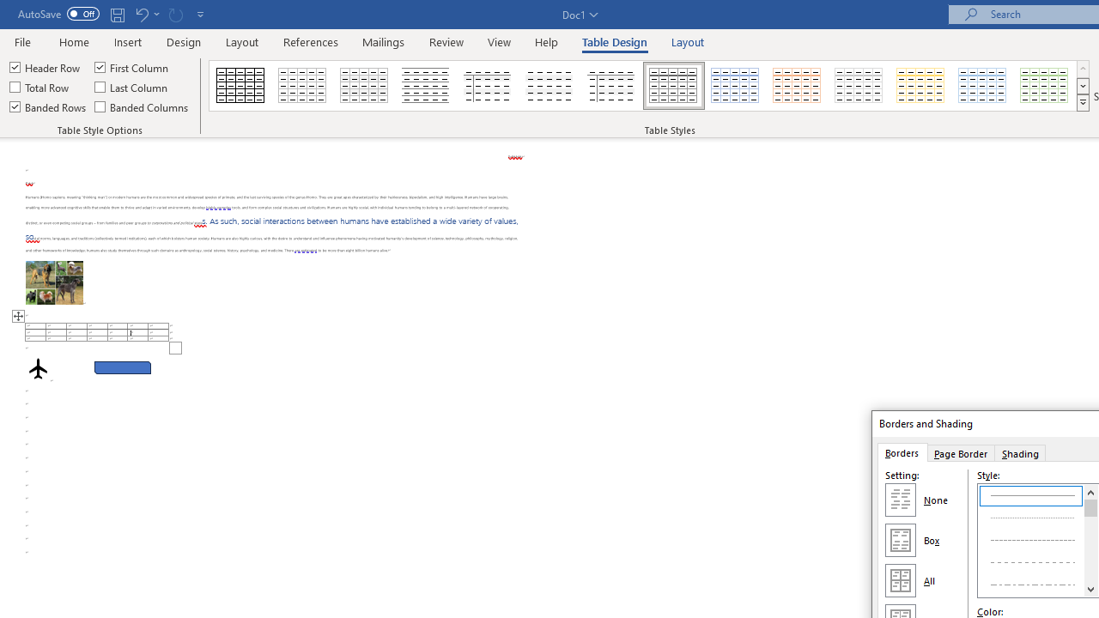  Describe the element at coordinates (1090, 549) in the screenshot. I see `Page down` at that location.